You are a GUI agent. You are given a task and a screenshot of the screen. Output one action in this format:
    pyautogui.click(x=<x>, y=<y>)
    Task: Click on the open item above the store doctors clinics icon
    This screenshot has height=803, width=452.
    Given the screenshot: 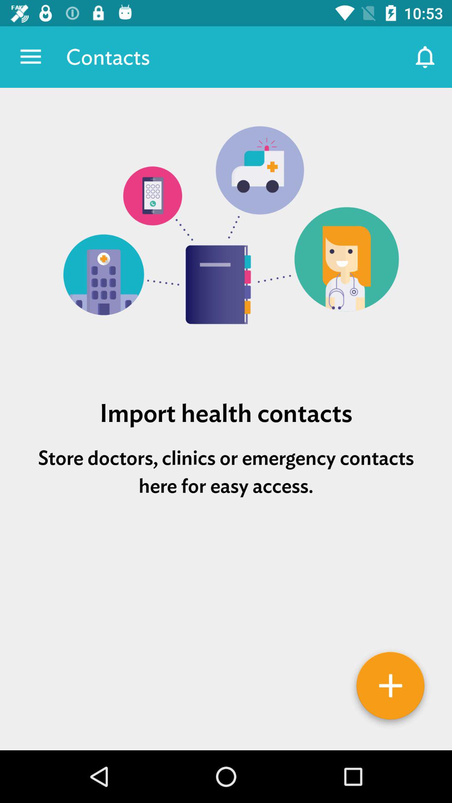 What is the action you would take?
    pyautogui.click(x=226, y=413)
    